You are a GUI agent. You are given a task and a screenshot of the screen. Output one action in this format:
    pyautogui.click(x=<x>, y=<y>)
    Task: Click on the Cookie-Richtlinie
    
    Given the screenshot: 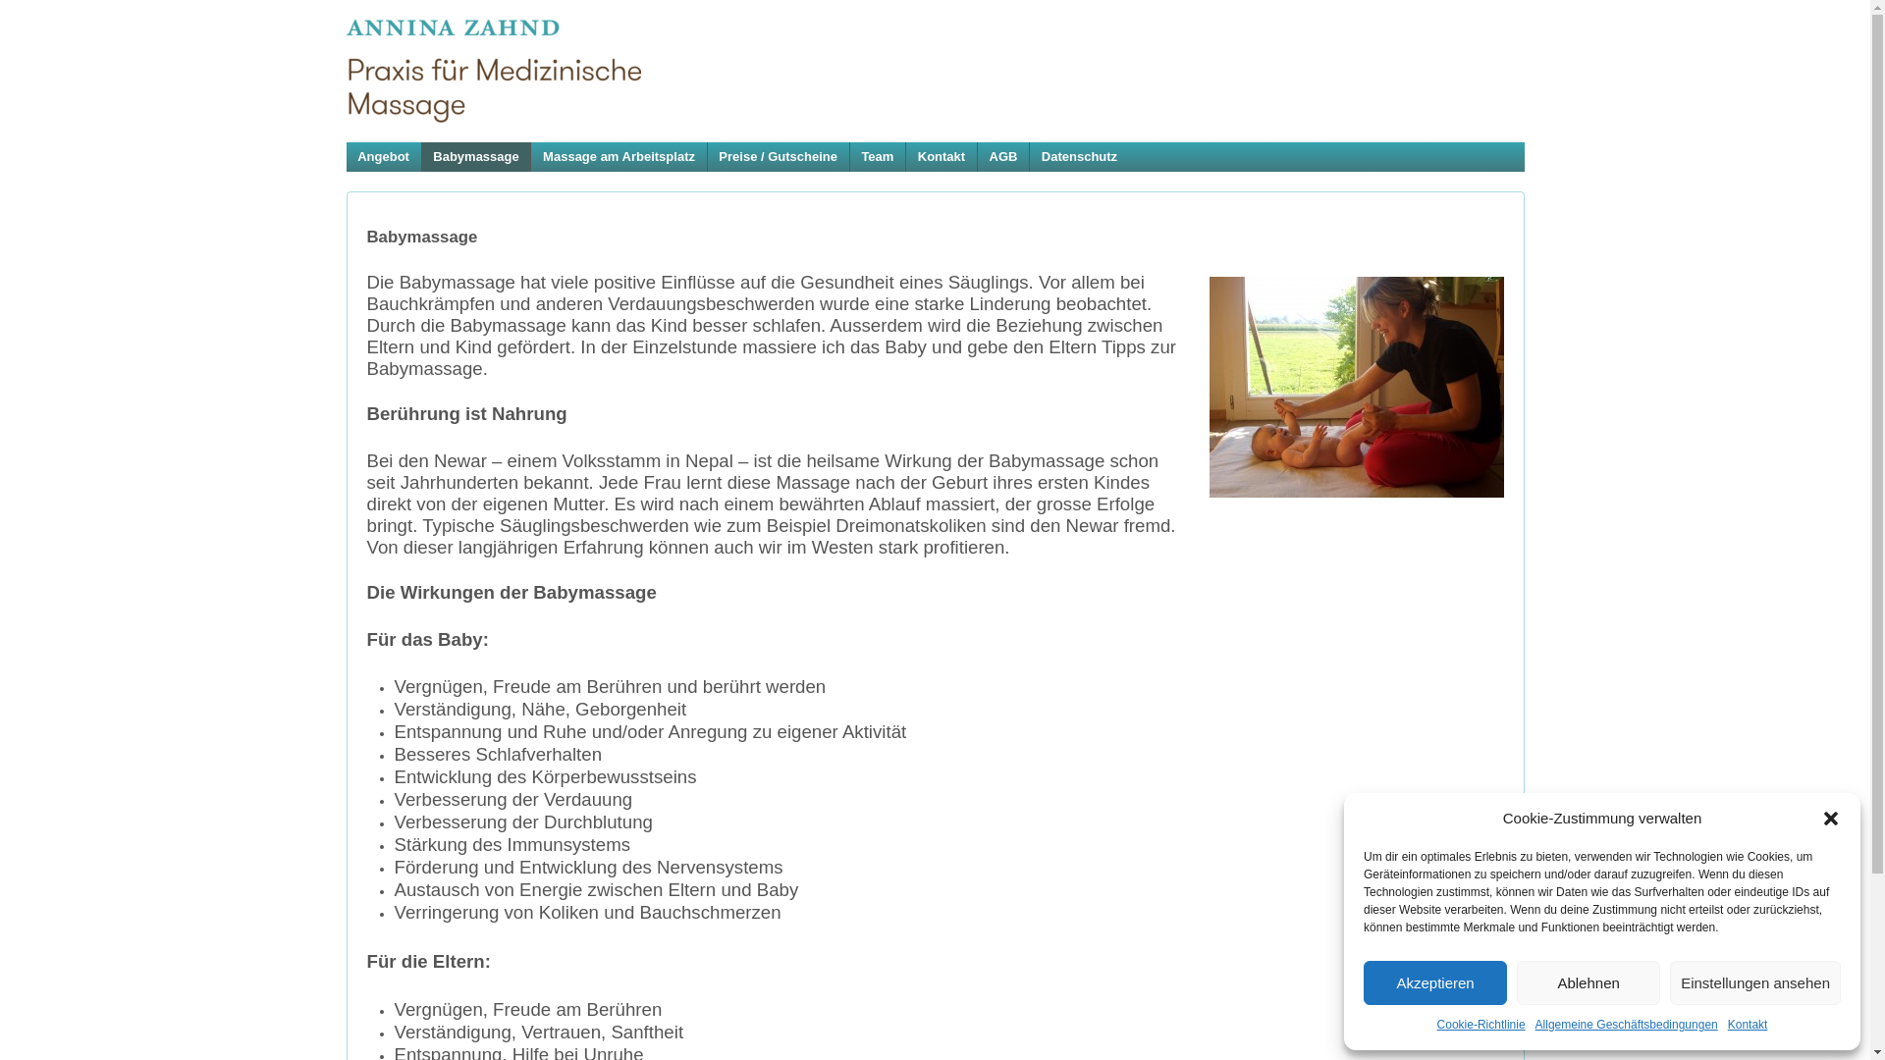 What is the action you would take?
    pyautogui.click(x=1481, y=1025)
    